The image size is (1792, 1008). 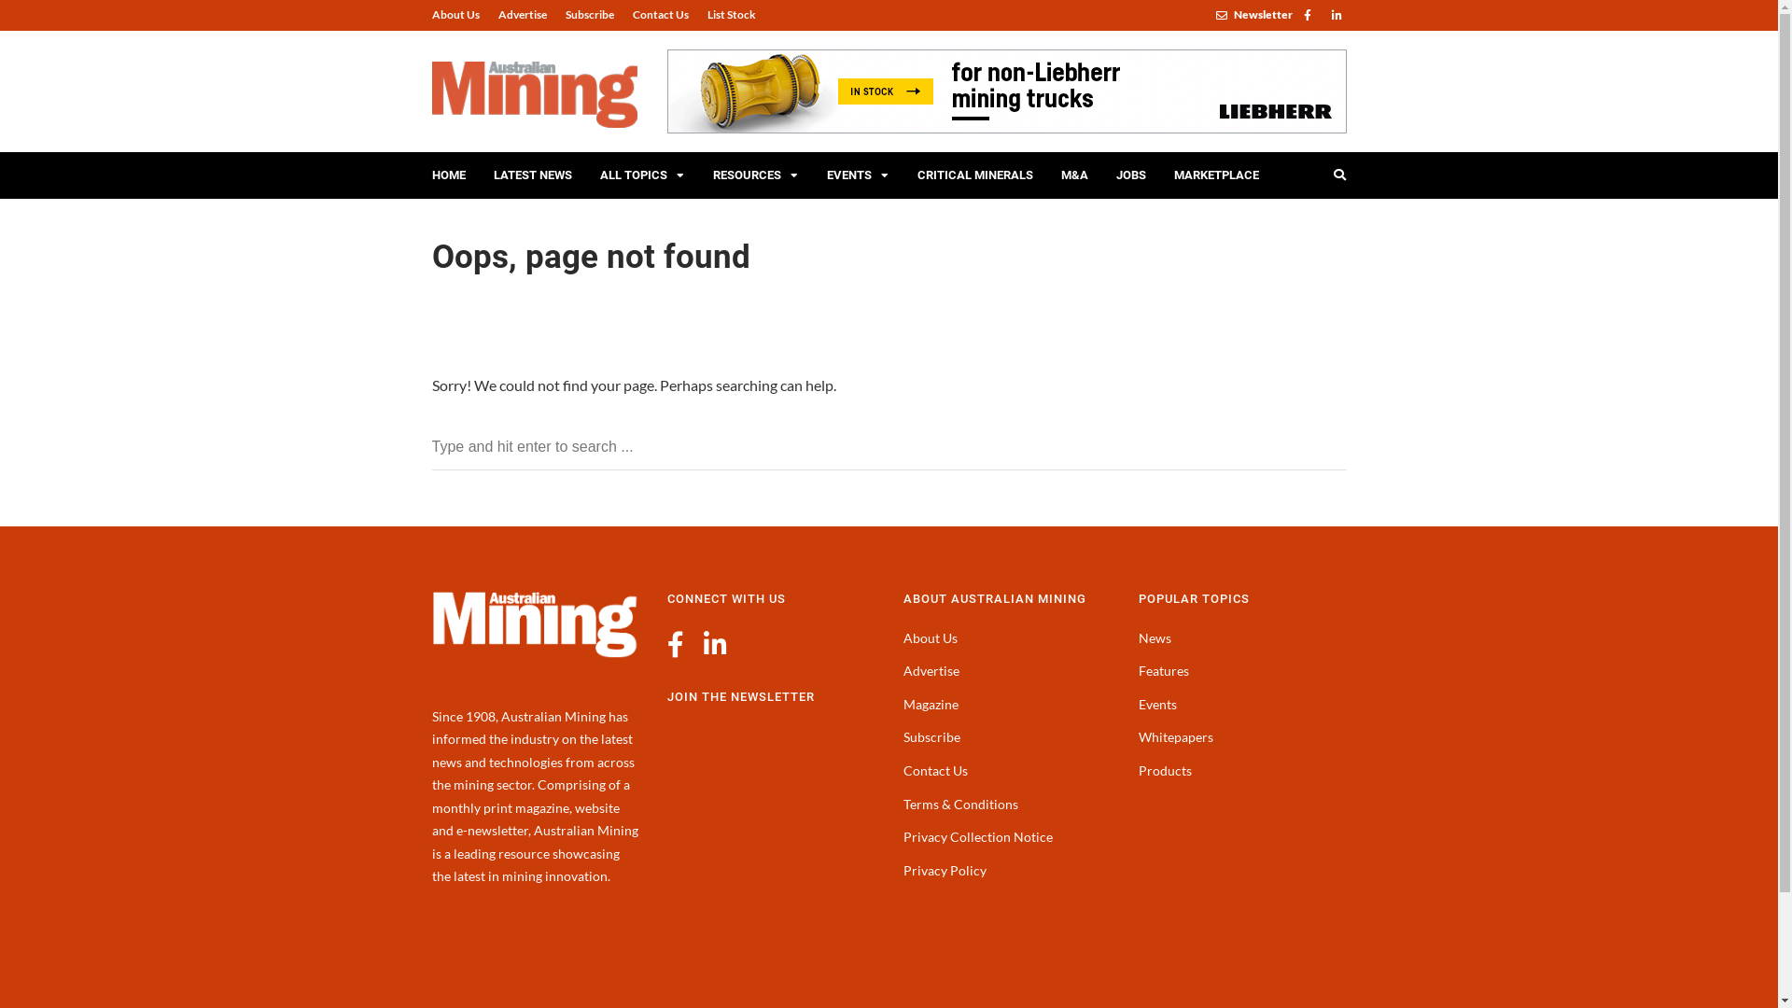 I want to click on Terms & Conditions, so click(x=961, y=805).